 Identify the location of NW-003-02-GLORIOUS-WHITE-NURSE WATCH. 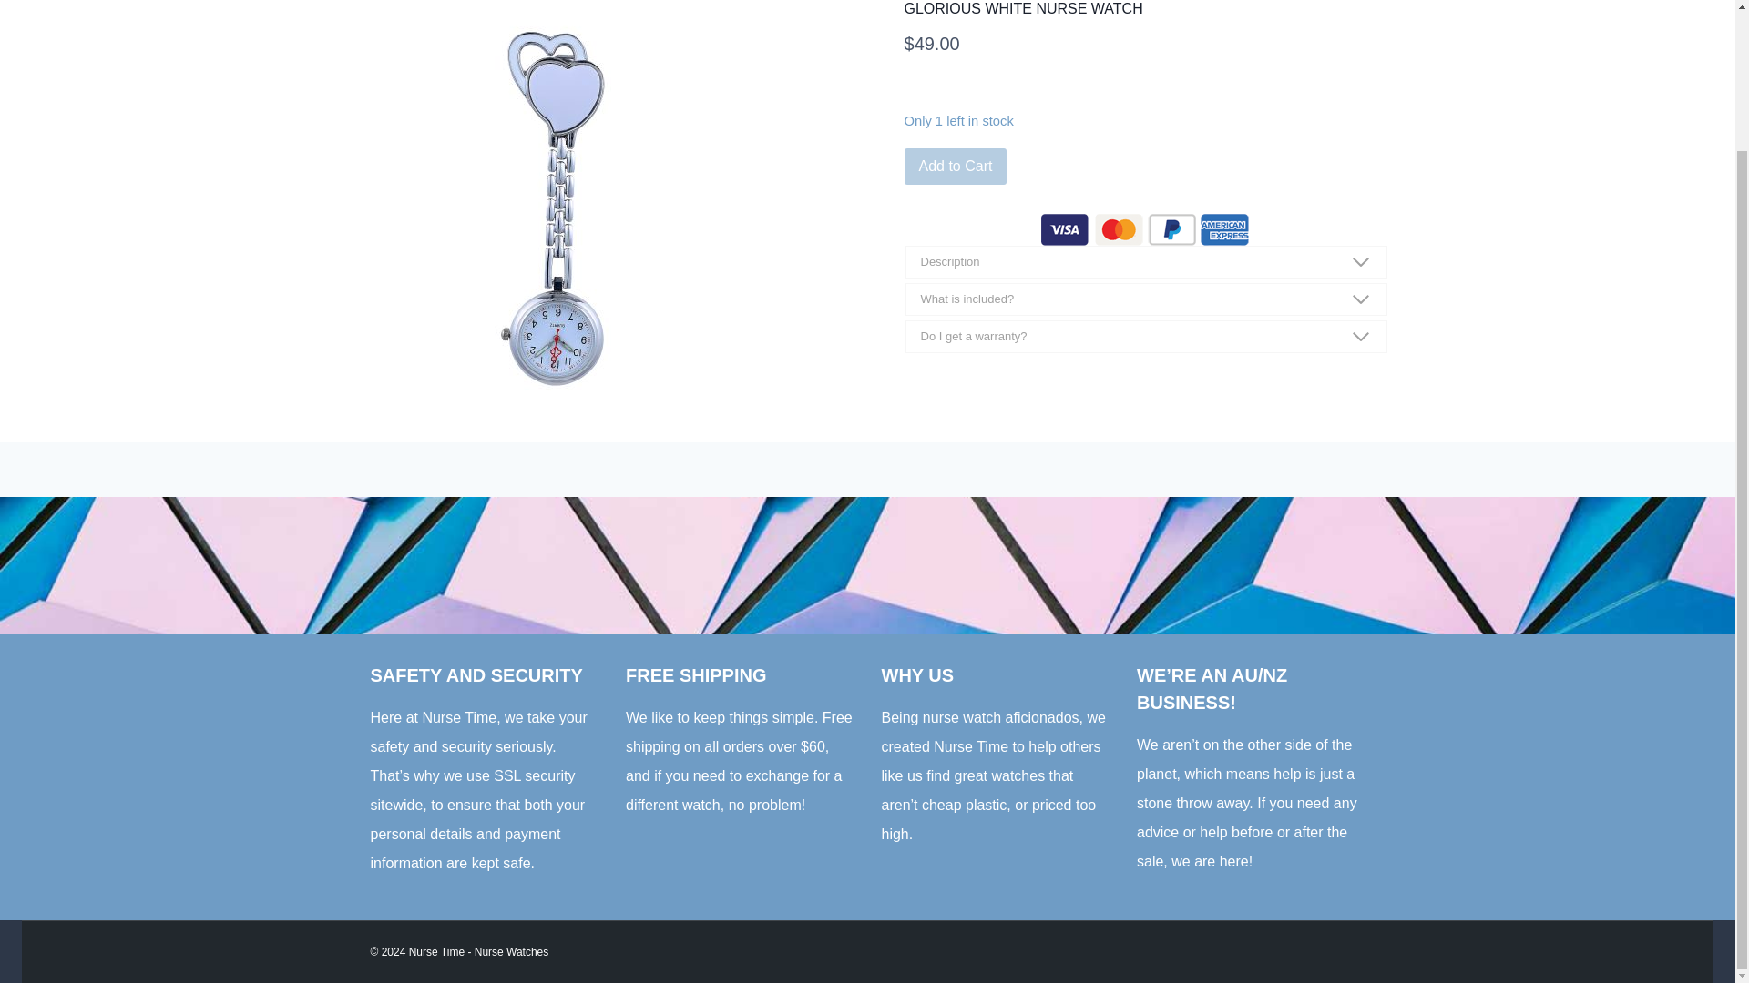
(559, 210).